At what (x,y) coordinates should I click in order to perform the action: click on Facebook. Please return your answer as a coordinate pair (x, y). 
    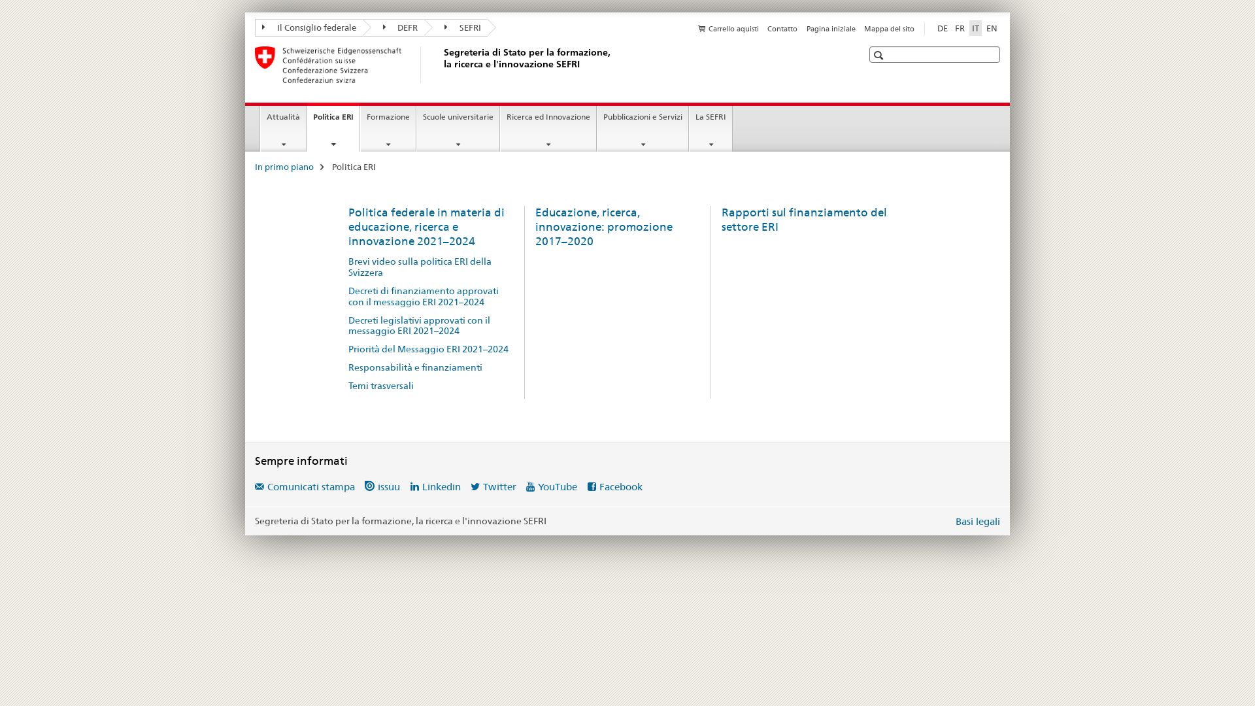
    Looking at the image, I should click on (615, 486).